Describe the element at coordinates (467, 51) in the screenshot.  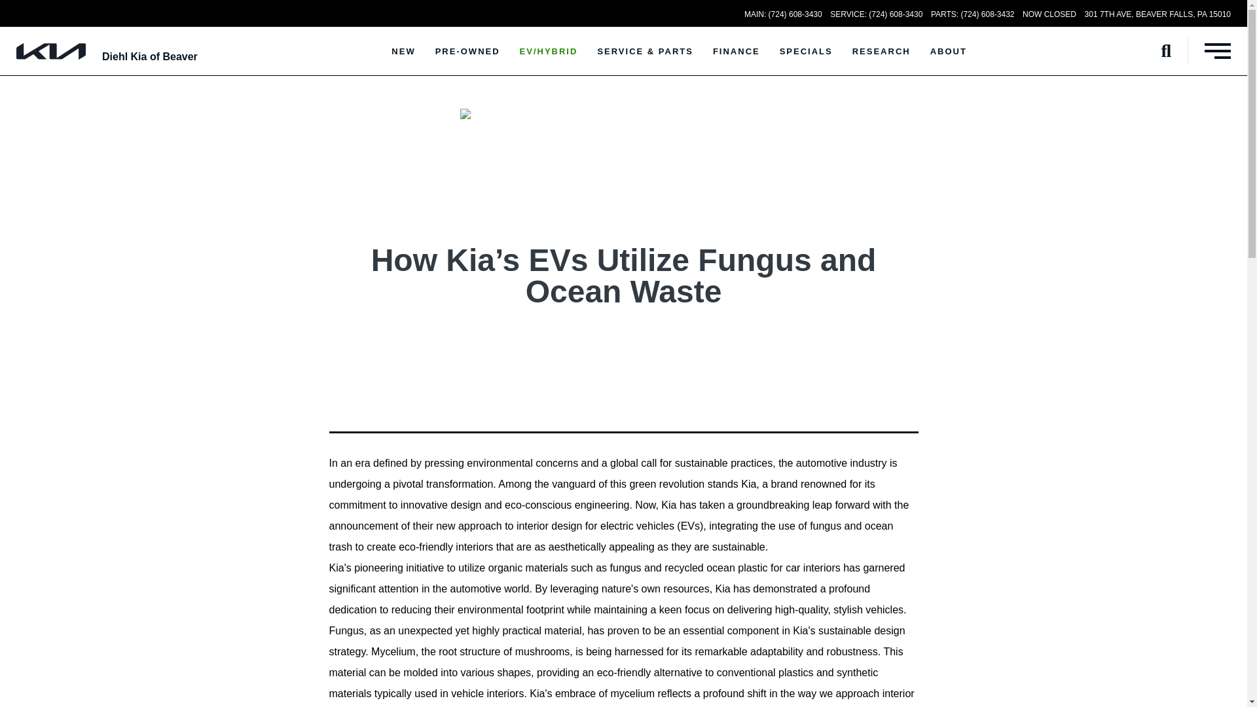
I see `PRE-OWNED` at that location.